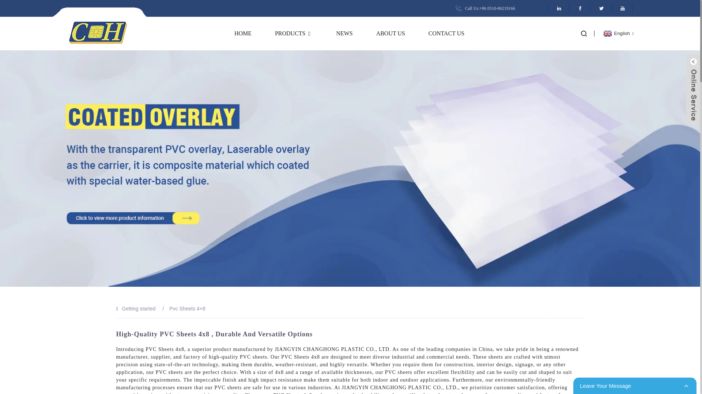  What do you see at coordinates (390, 34) in the screenshot?
I see `ABOUT US` at bounding box center [390, 34].